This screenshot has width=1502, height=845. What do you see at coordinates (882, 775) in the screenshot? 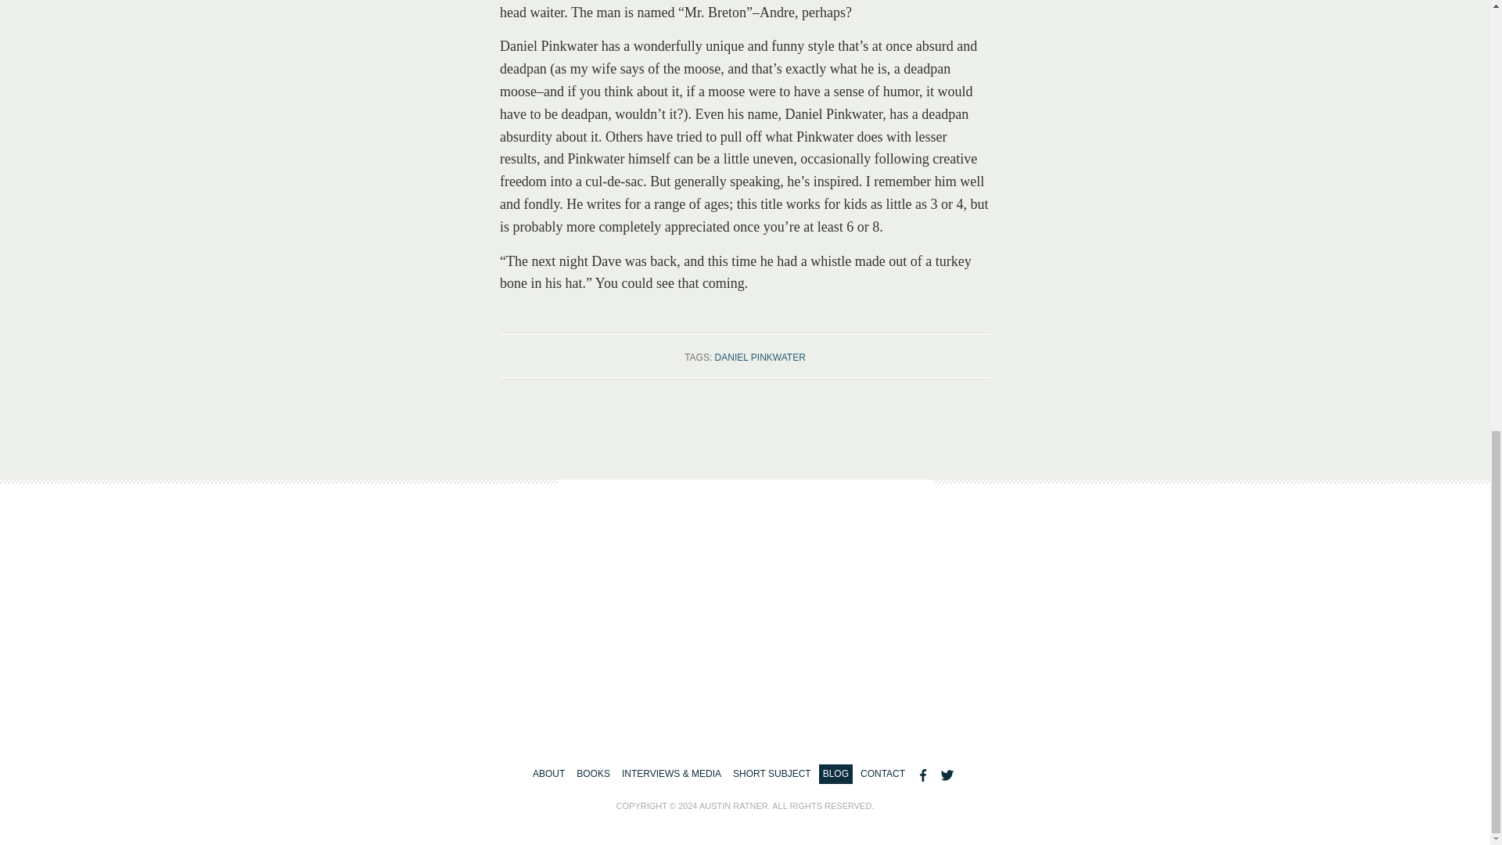
I see `CONTACT` at bounding box center [882, 775].